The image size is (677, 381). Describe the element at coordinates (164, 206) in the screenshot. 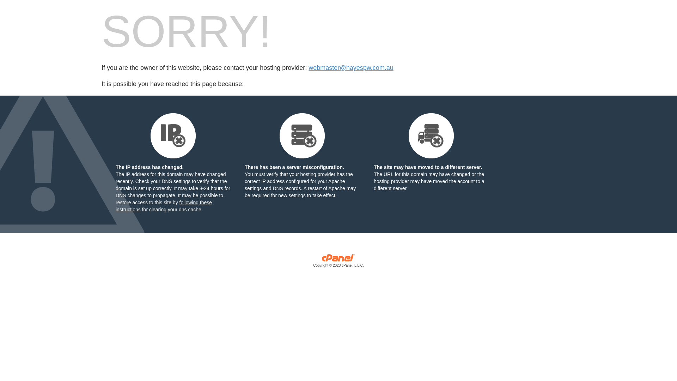

I see `following these instructions` at that location.